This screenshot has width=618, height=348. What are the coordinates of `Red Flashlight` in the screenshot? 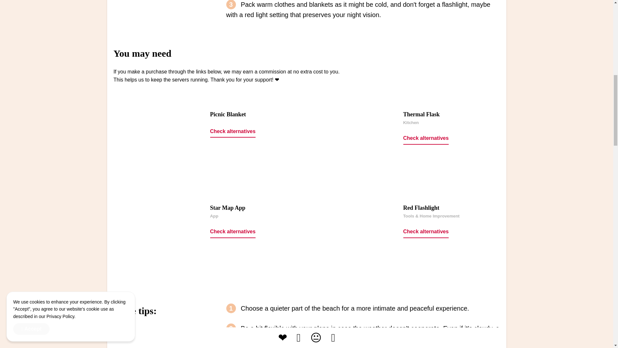 It's located at (421, 208).